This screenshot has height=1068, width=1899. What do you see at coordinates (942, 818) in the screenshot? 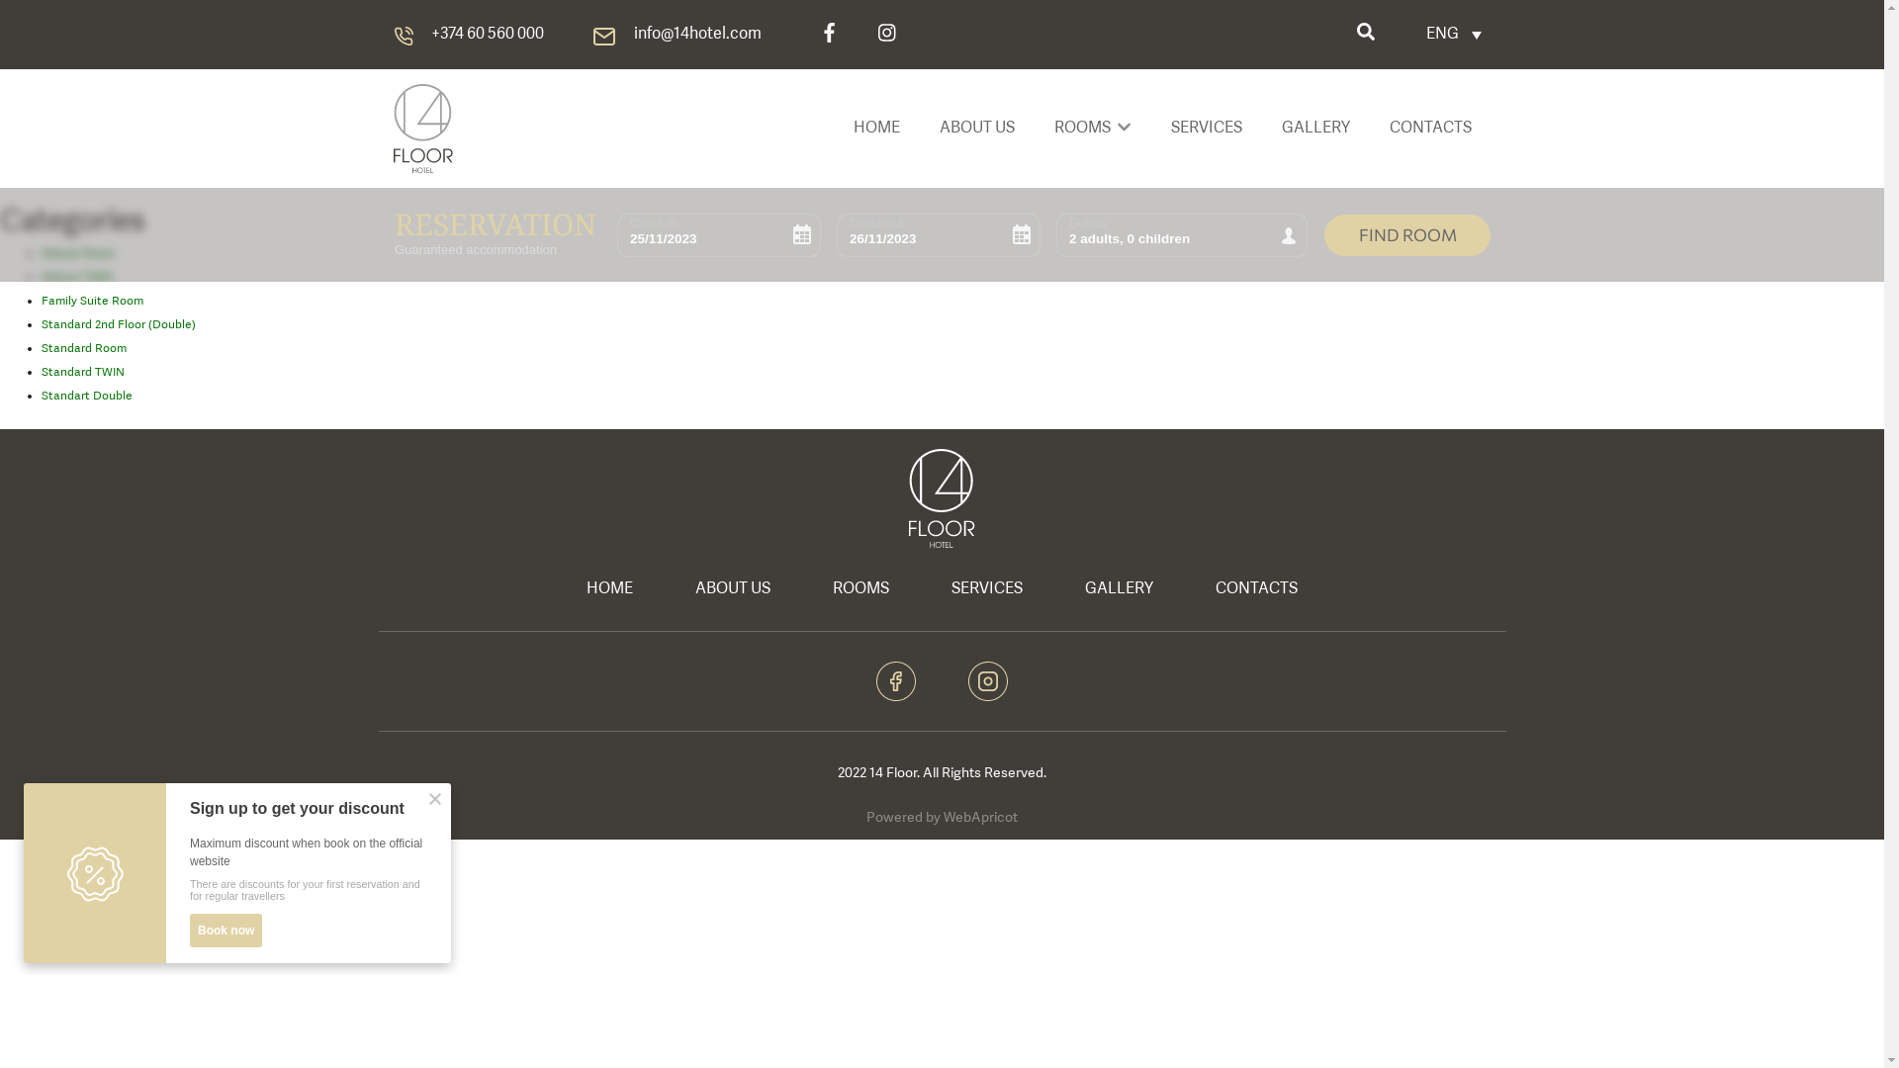
I see `Powered by WebApricot` at bounding box center [942, 818].